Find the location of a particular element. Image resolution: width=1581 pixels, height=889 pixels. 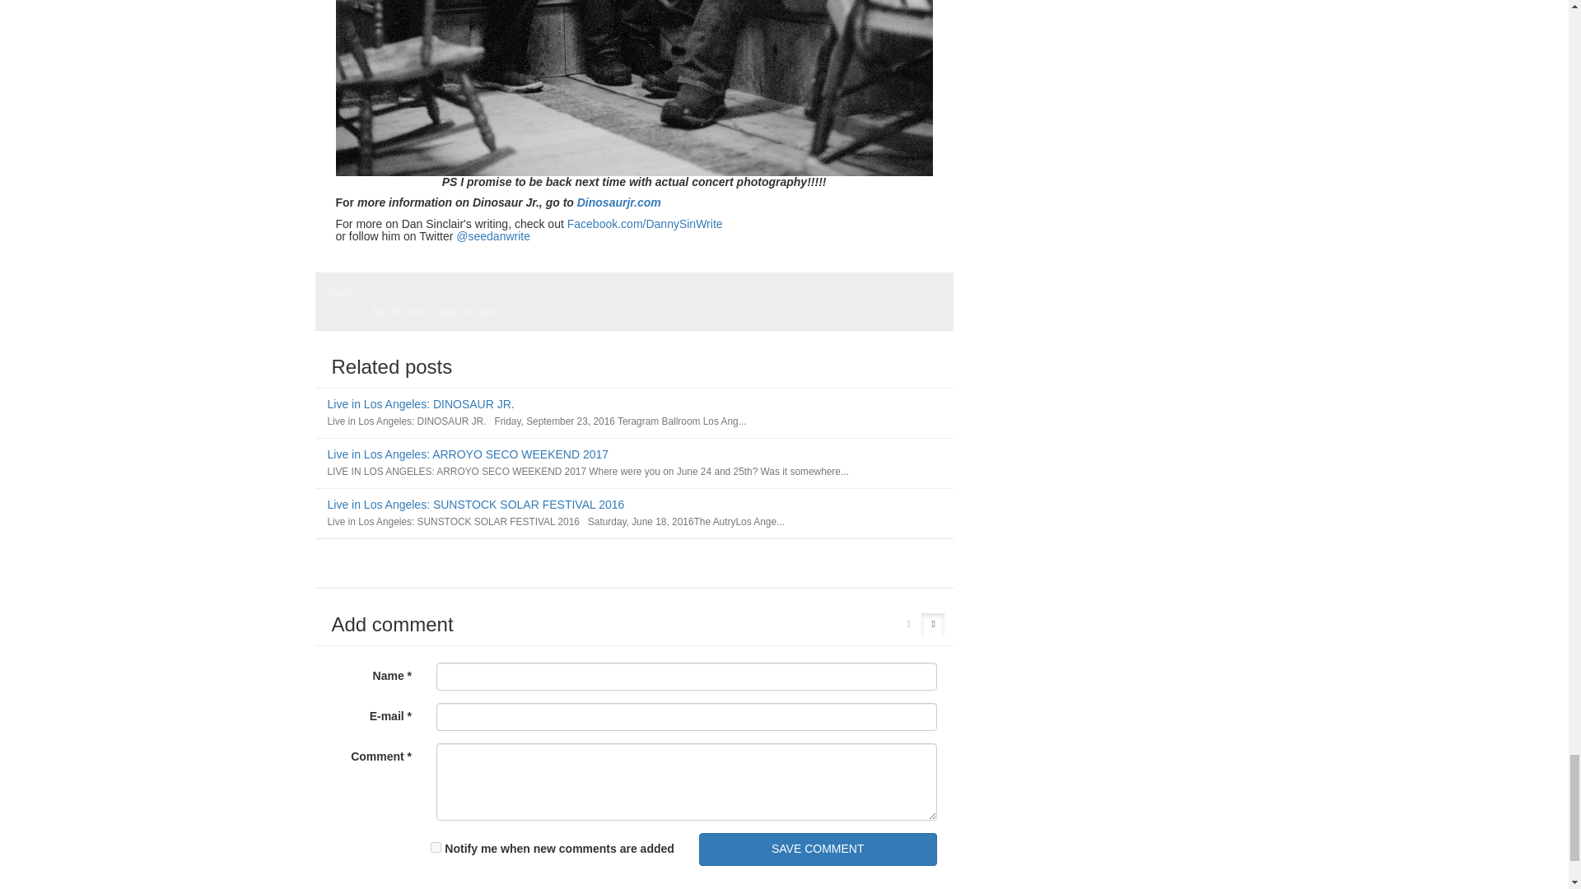

Live in Los Angeles: DINOSAUR JR. is located at coordinates (421, 403).